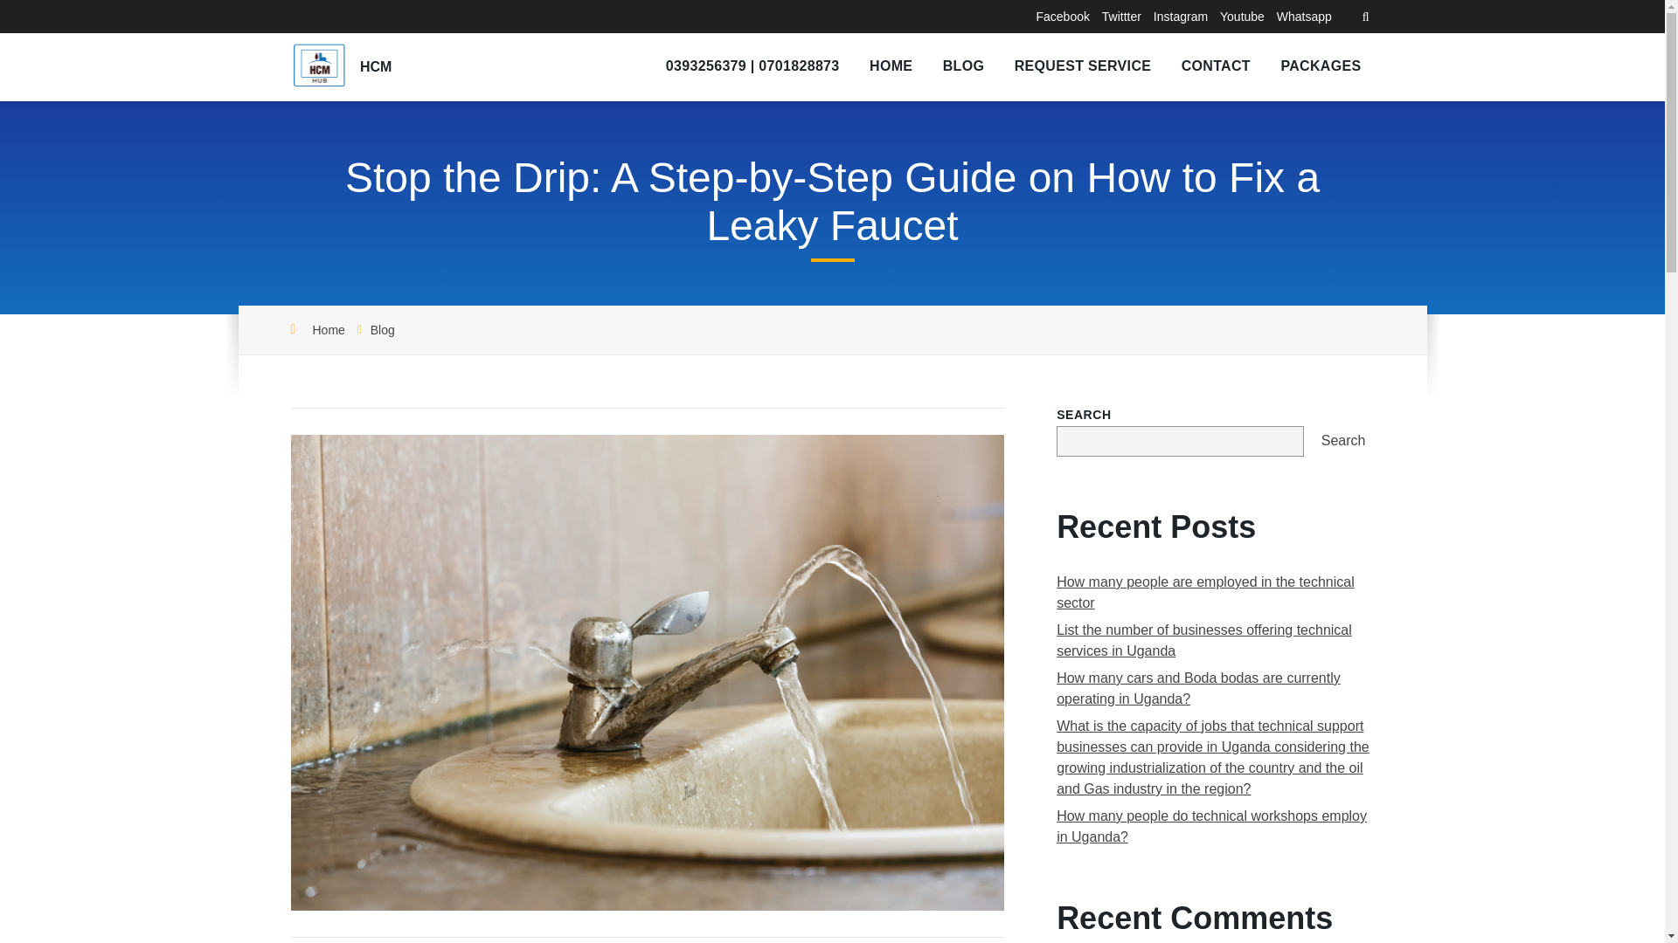 The width and height of the screenshot is (1678, 943). What do you see at coordinates (891, 67) in the screenshot?
I see `HOME` at bounding box center [891, 67].